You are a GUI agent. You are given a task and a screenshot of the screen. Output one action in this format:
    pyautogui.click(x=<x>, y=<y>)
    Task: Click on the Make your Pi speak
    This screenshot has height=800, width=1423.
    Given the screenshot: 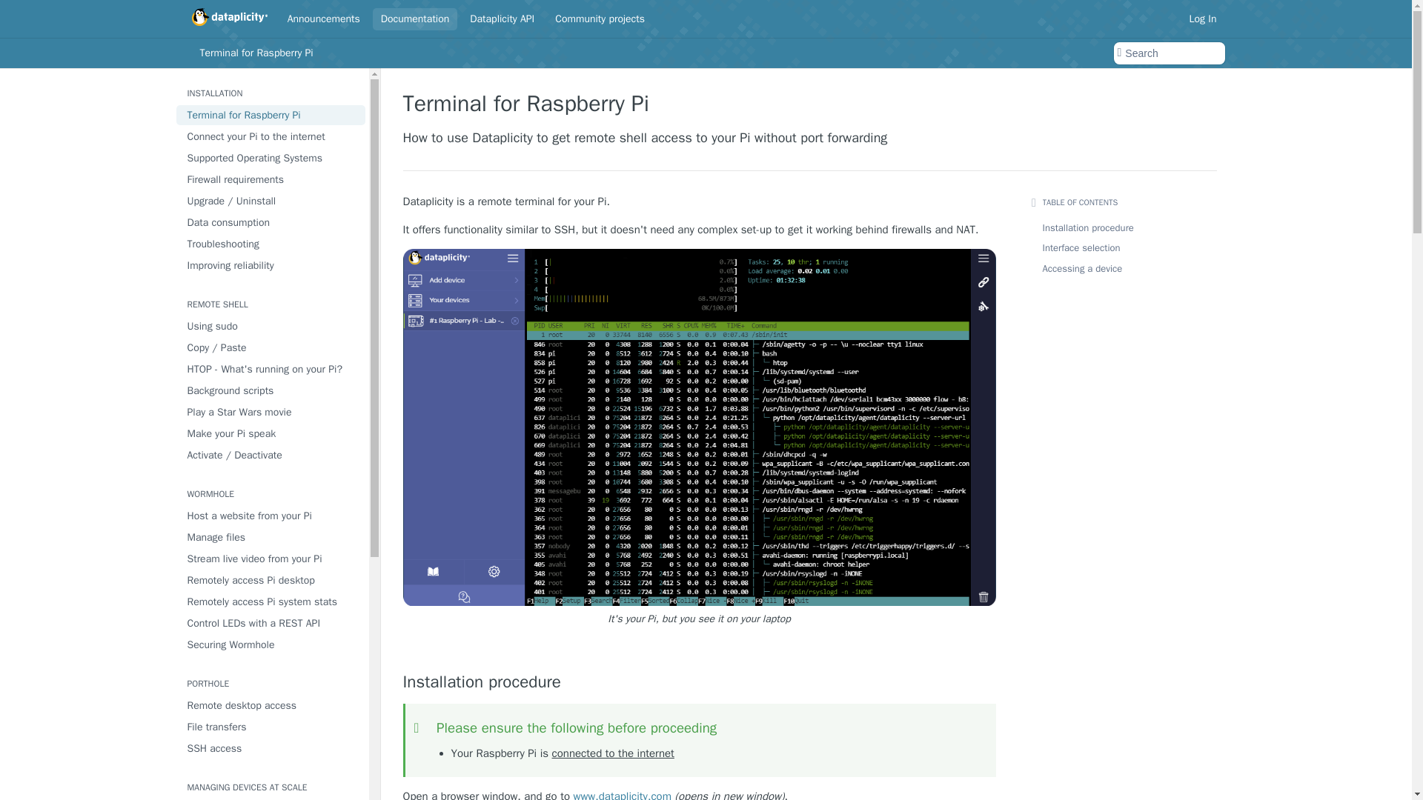 What is the action you would take?
    pyautogui.click(x=271, y=434)
    